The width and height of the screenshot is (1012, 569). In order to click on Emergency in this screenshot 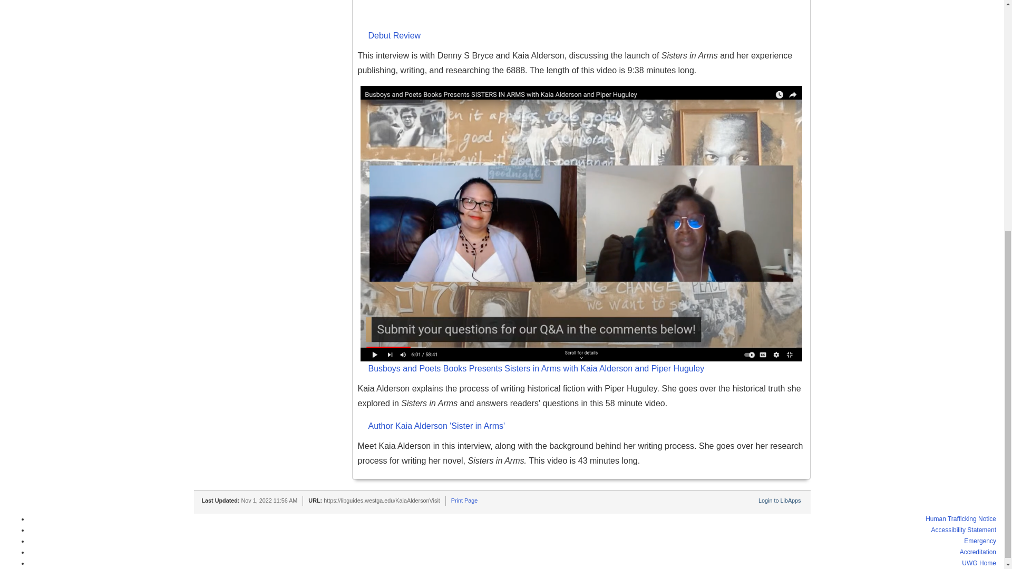, I will do `click(980, 541)`.